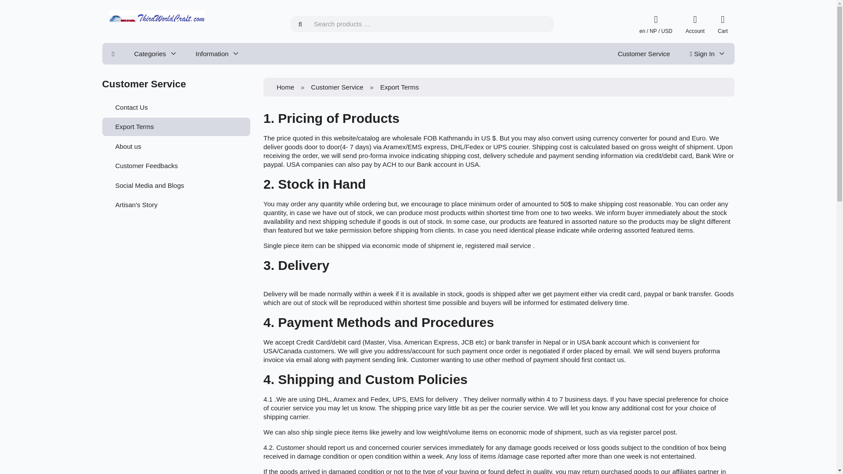  I want to click on Sign In, so click(674, 126).